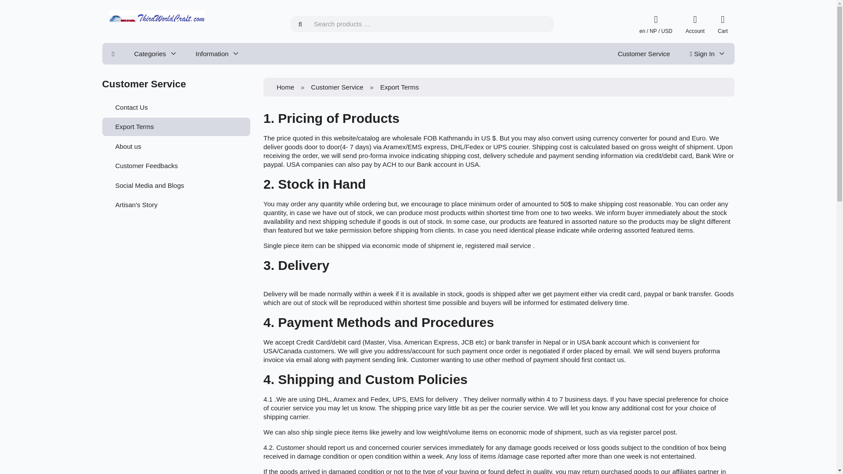  I want to click on Sign In, so click(674, 126).